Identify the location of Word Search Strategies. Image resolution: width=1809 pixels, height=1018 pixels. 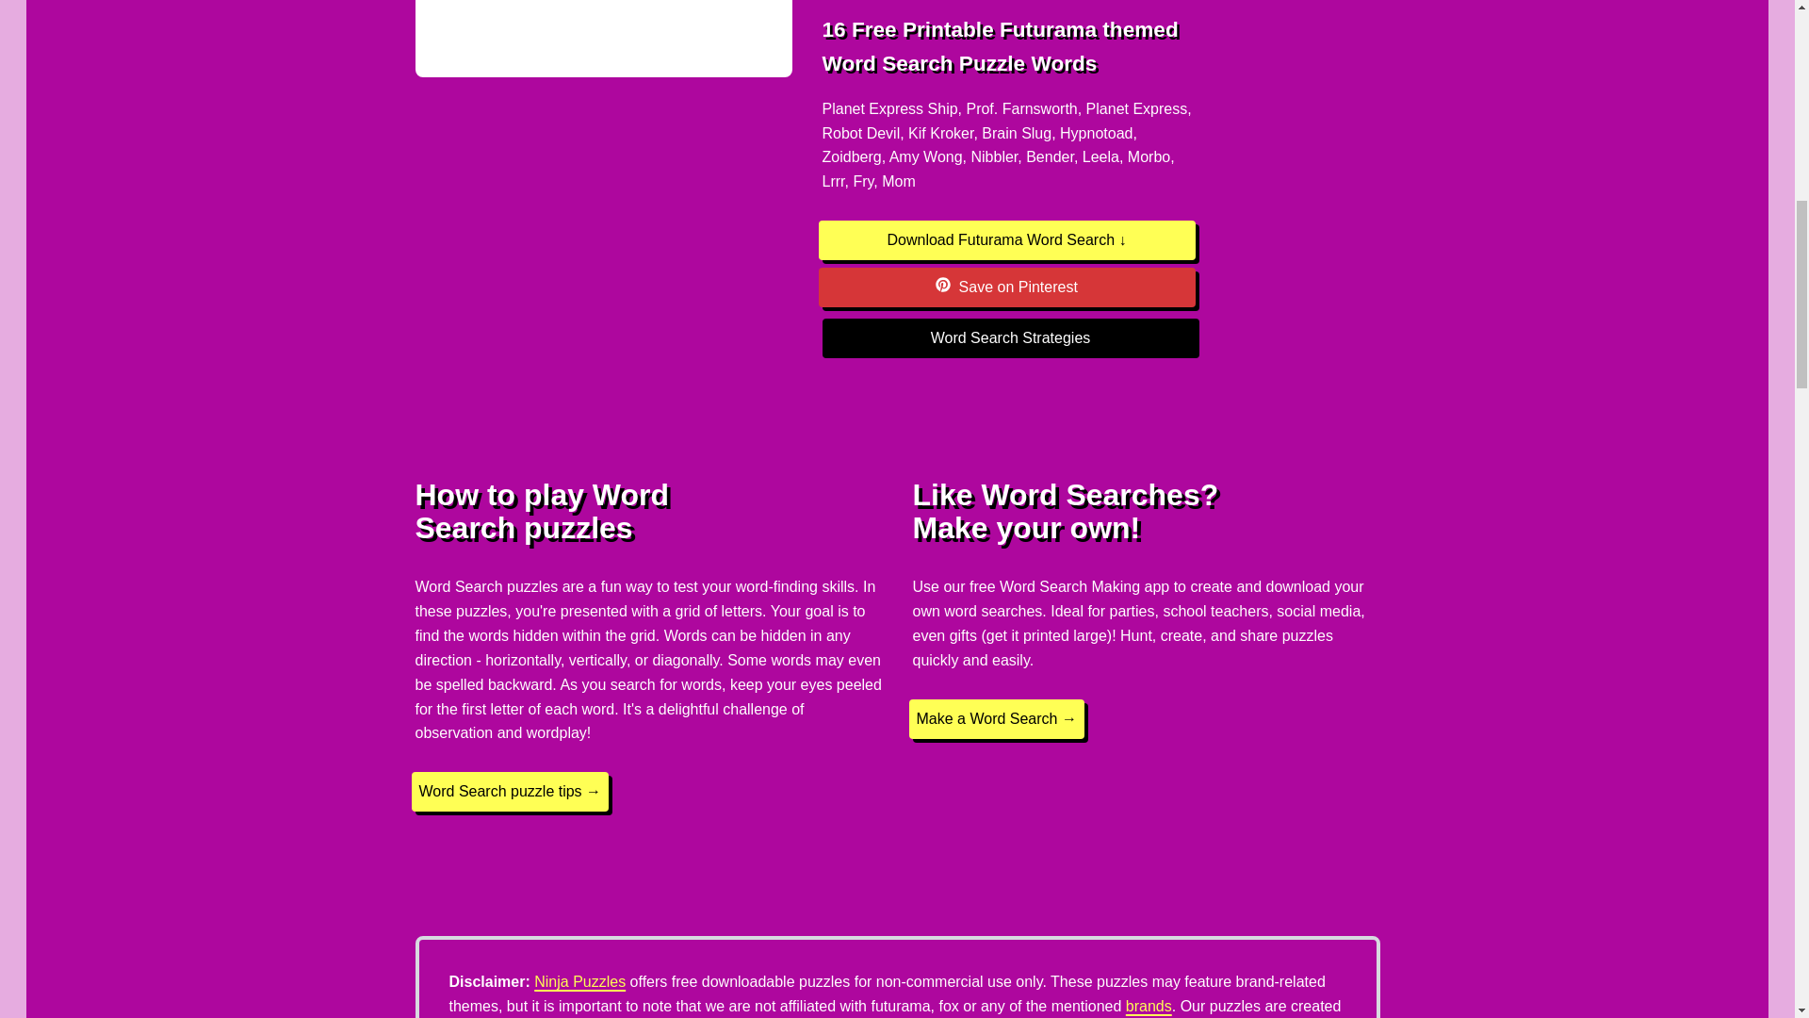
(1009, 338).